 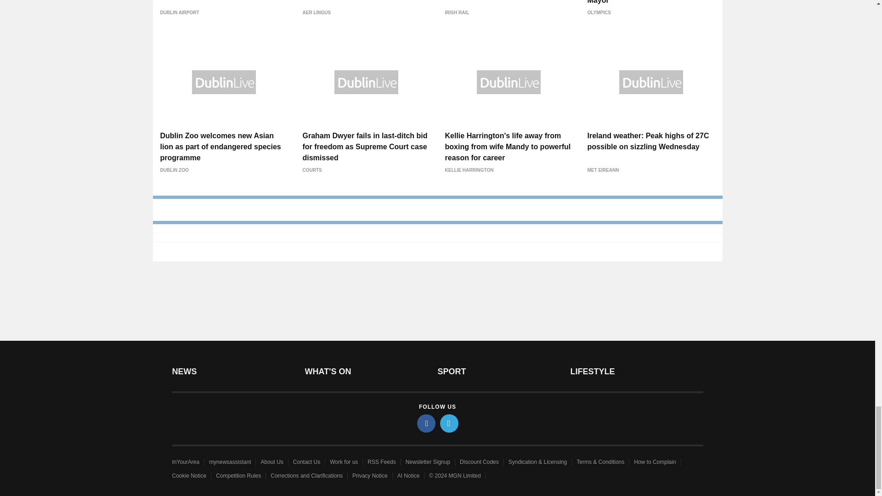 What do you see at coordinates (449, 423) in the screenshot?
I see `twitter` at bounding box center [449, 423].